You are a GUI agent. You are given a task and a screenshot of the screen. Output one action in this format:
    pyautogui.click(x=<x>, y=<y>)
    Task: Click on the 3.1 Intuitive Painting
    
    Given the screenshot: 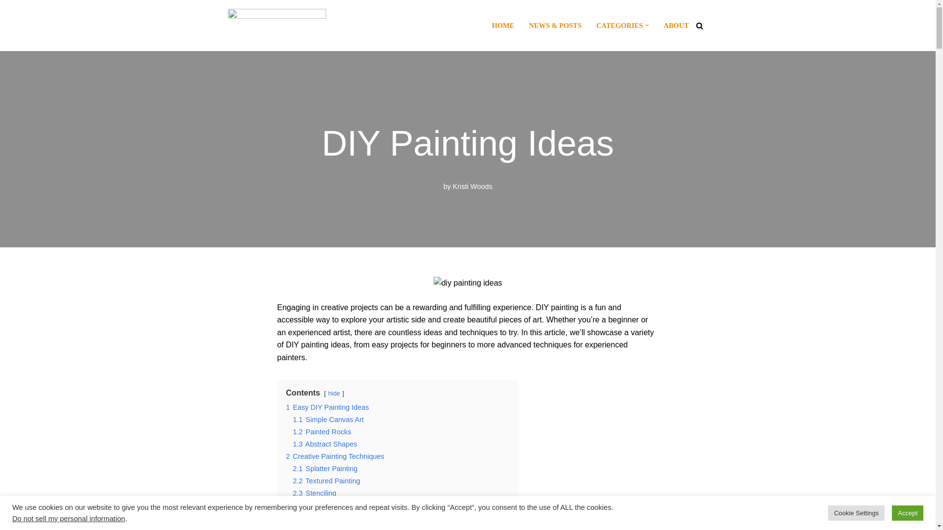 What is the action you would take?
    pyautogui.click(x=325, y=518)
    